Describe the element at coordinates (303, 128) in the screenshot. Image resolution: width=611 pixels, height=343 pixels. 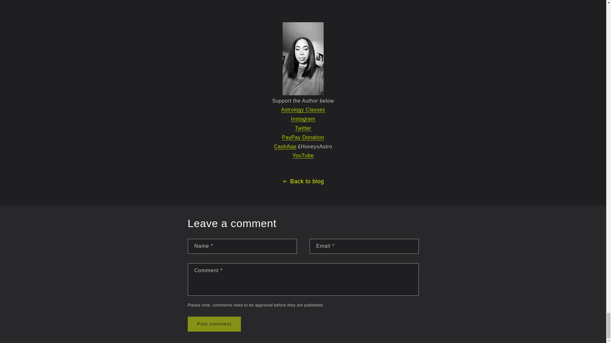
I see `Twitter` at that location.